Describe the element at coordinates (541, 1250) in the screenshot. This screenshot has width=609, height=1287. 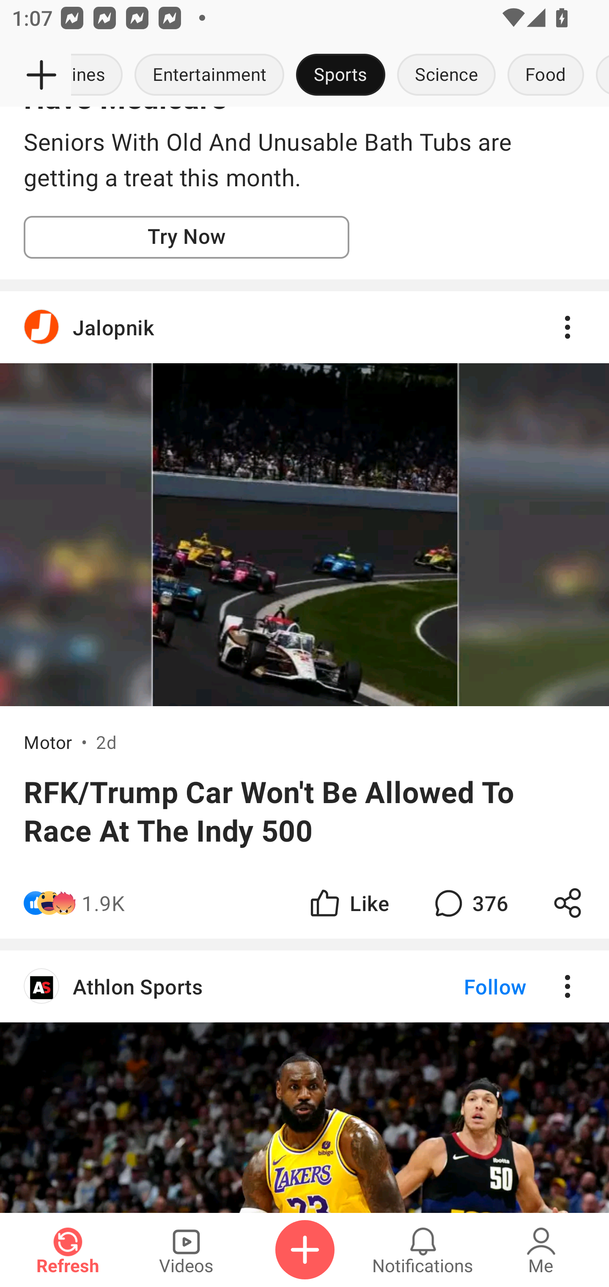
I see `Me` at that location.